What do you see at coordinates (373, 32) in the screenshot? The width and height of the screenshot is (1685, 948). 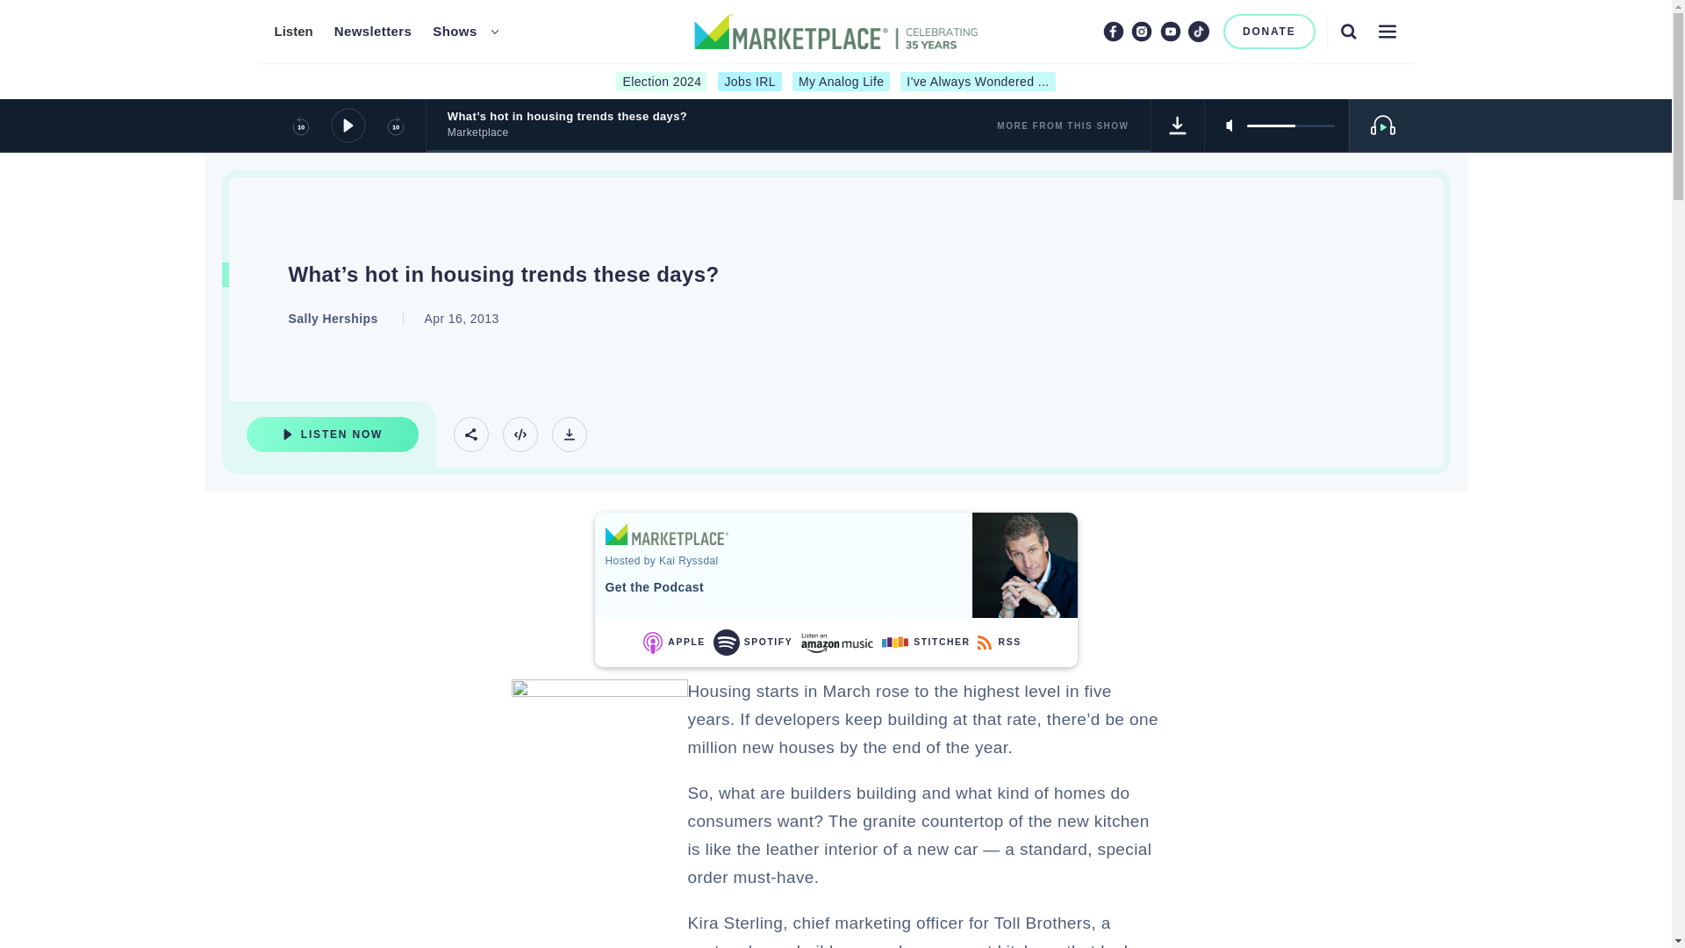 I see `Newsletters` at bounding box center [373, 32].